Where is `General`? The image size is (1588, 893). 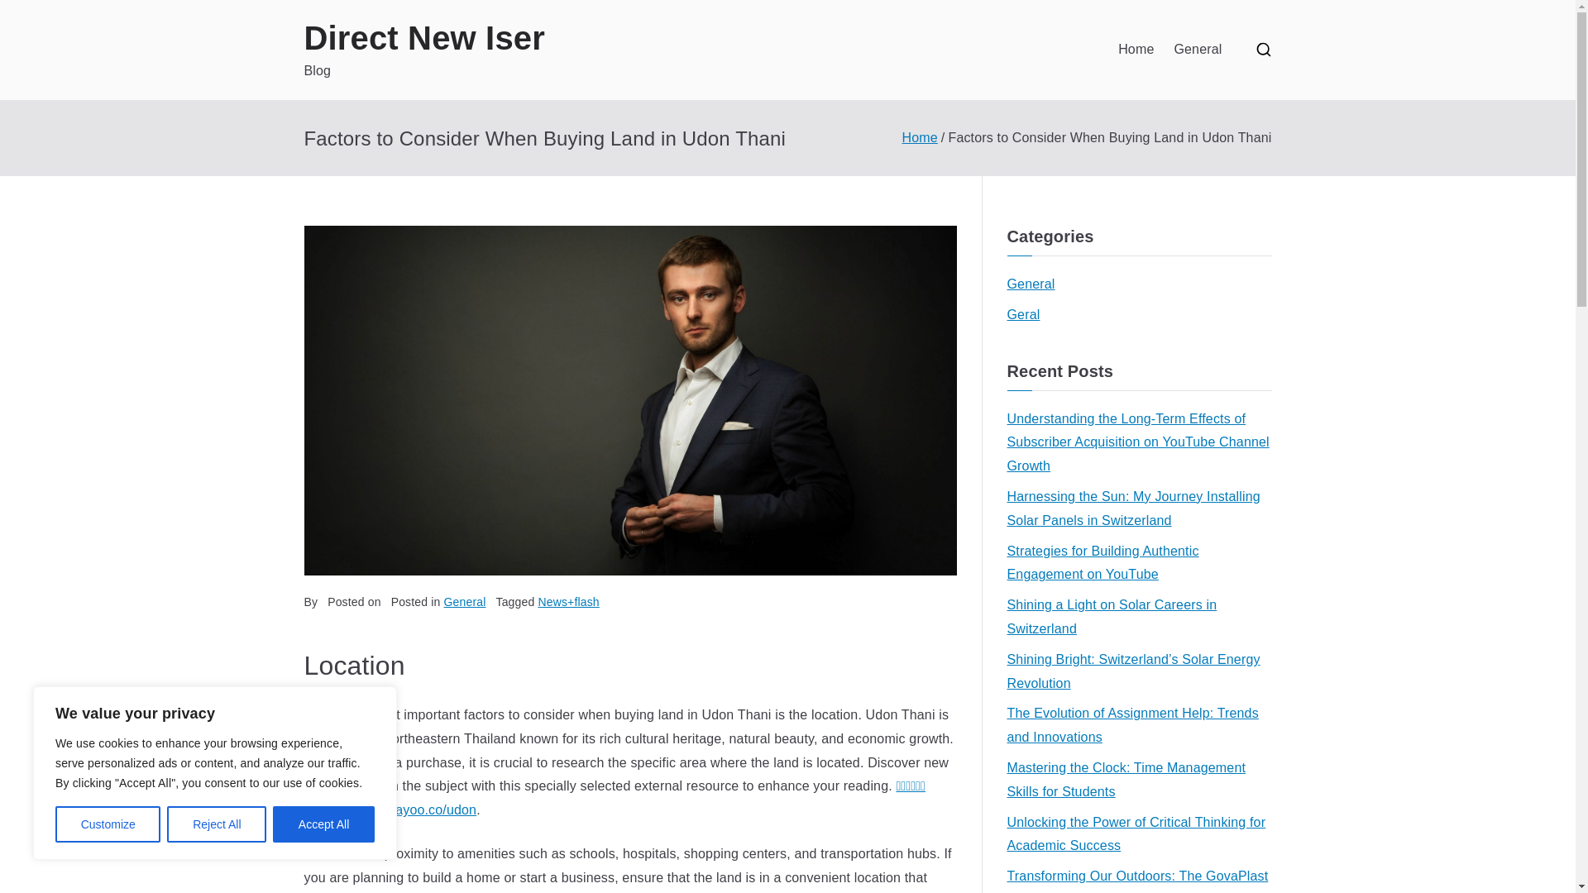
General is located at coordinates (1197, 50).